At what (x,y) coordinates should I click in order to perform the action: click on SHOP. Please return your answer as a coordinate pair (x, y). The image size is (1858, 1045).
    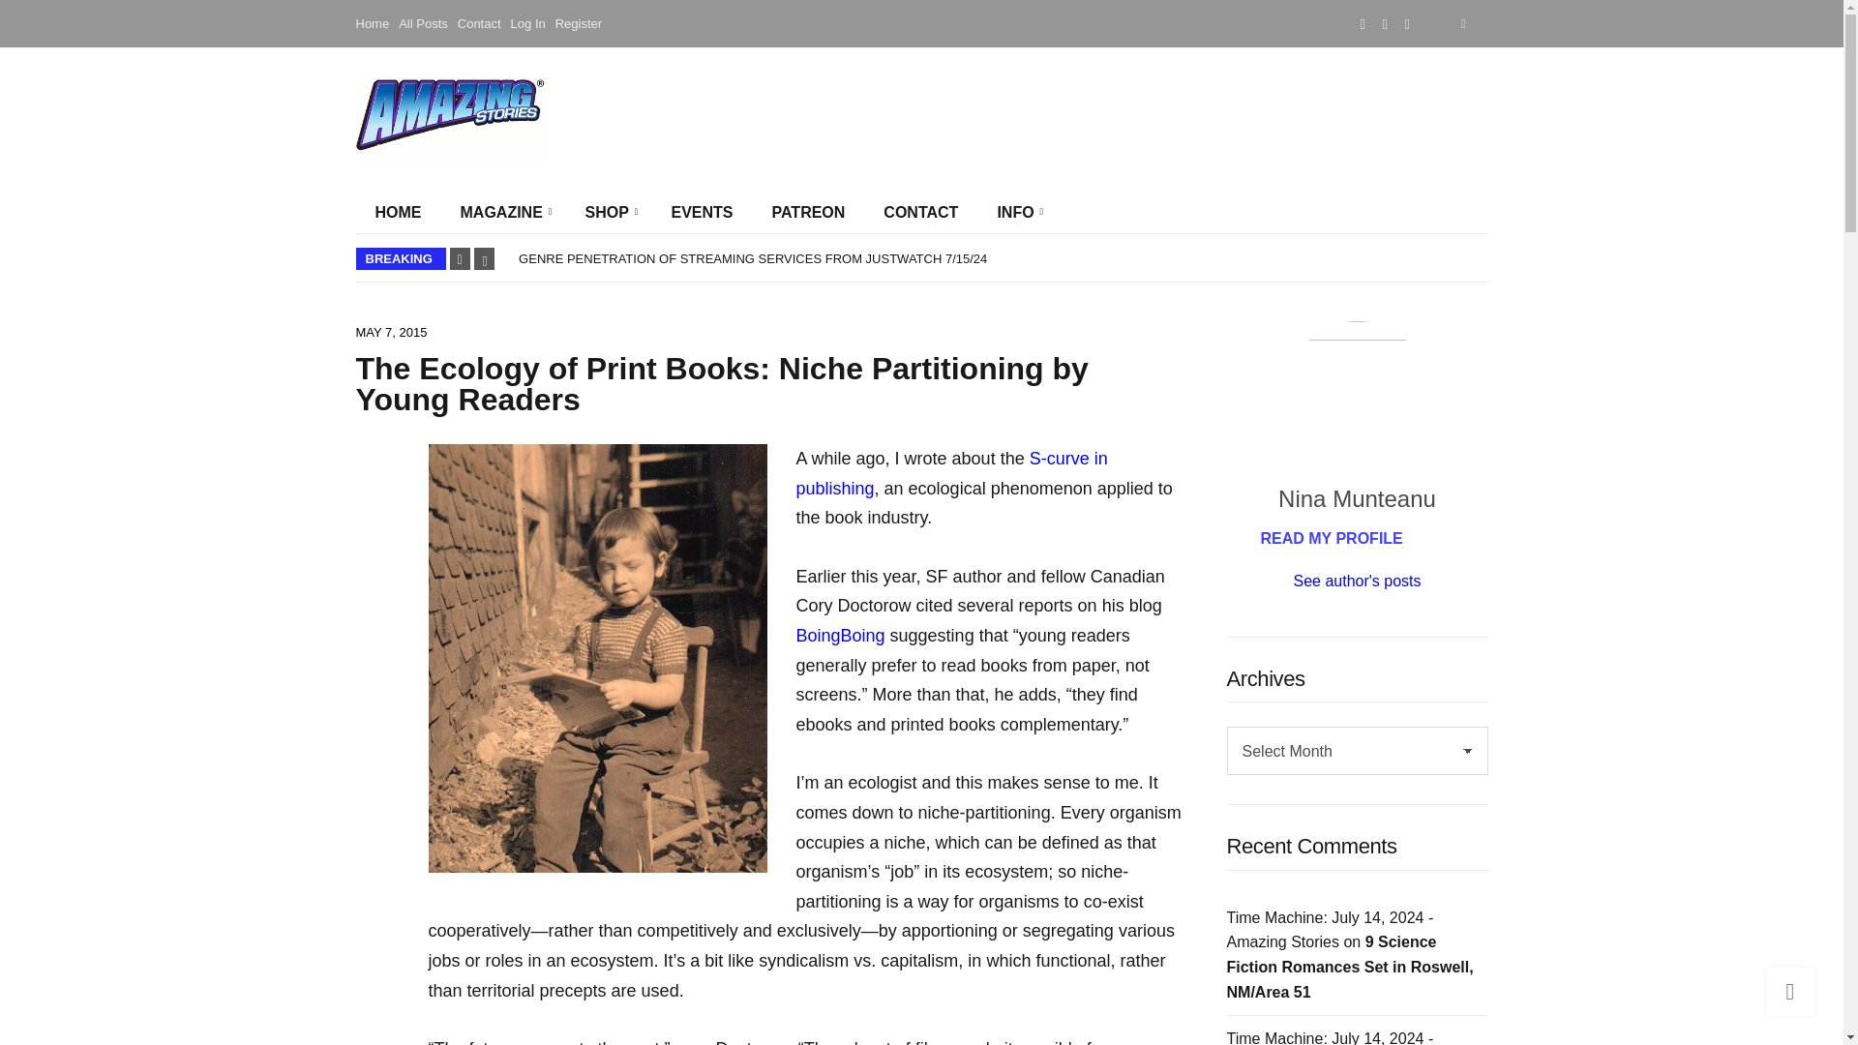
    Looking at the image, I should click on (608, 212).